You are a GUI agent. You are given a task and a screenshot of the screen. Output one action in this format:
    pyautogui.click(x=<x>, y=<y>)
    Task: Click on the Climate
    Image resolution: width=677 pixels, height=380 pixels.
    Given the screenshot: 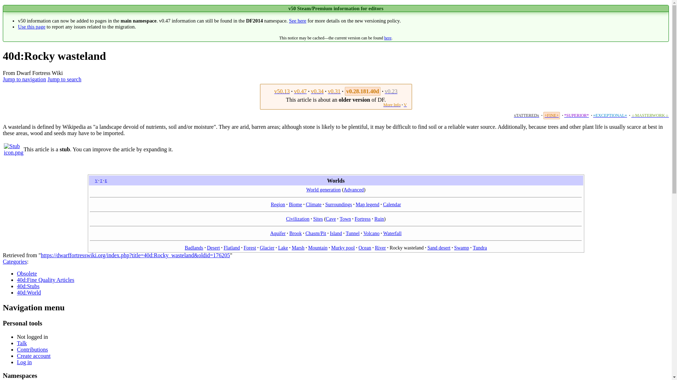 What is the action you would take?
    pyautogui.click(x=314, y=204)
    